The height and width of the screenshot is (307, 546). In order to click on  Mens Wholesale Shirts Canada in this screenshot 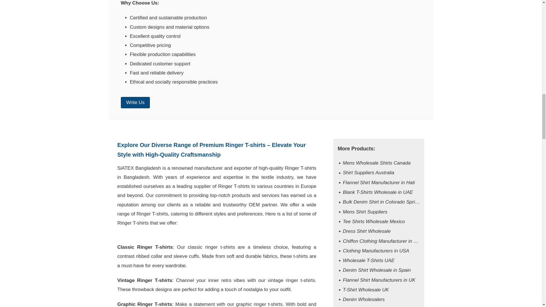, I will do `click(377, 163)`.